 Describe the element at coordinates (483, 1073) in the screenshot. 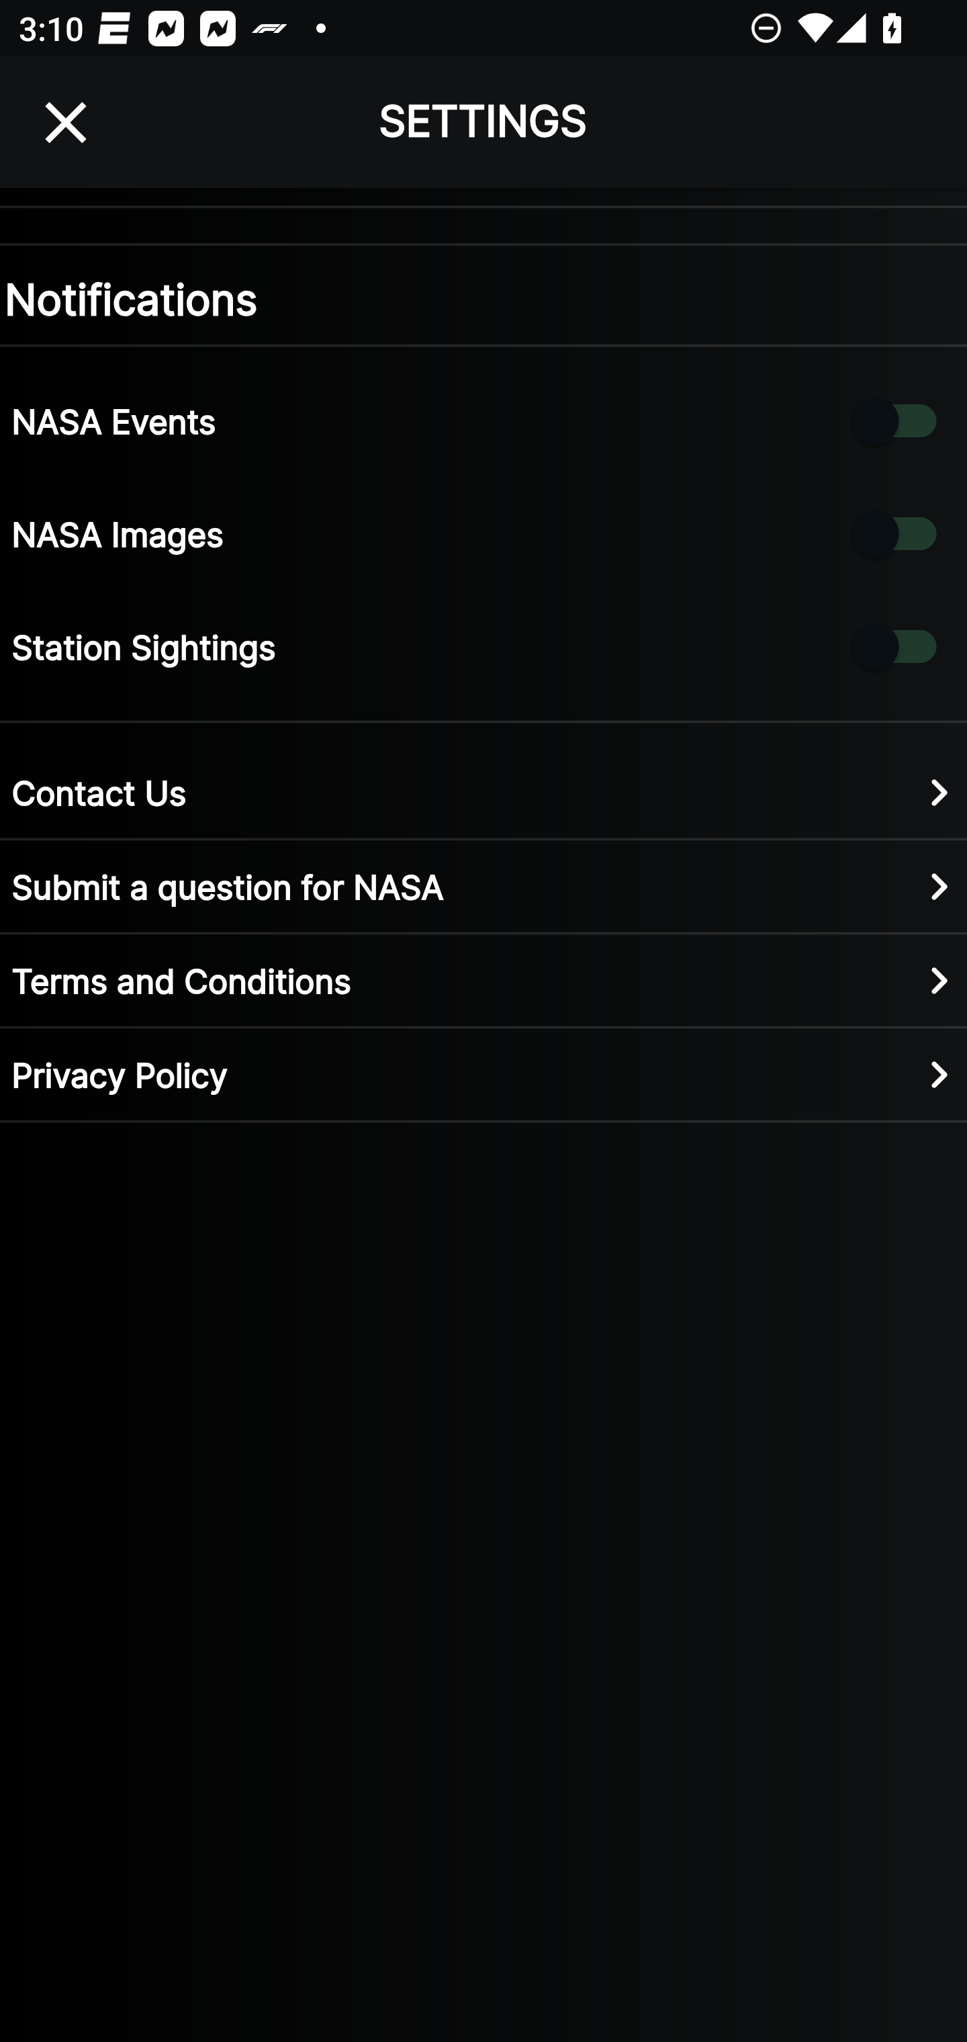

I see `Privacy Policy` at that location.